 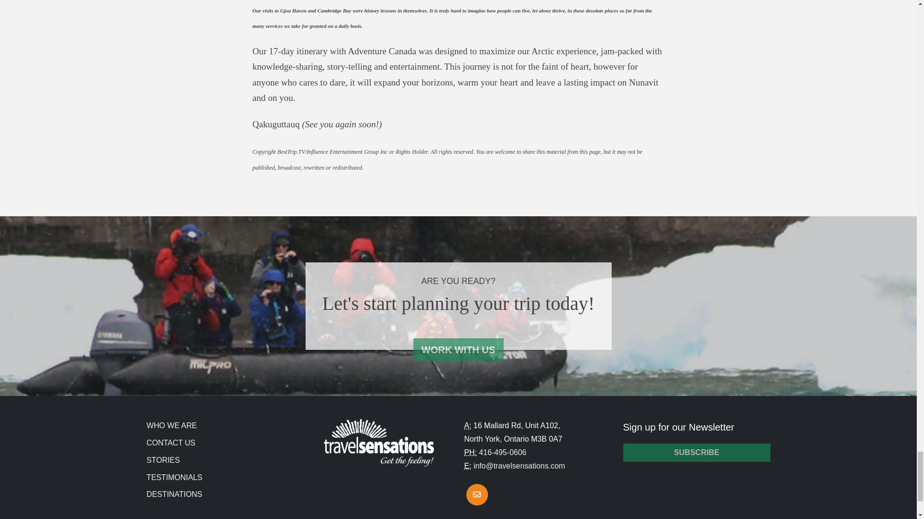 I want to click on STORIES, so click(x=163, y=460).